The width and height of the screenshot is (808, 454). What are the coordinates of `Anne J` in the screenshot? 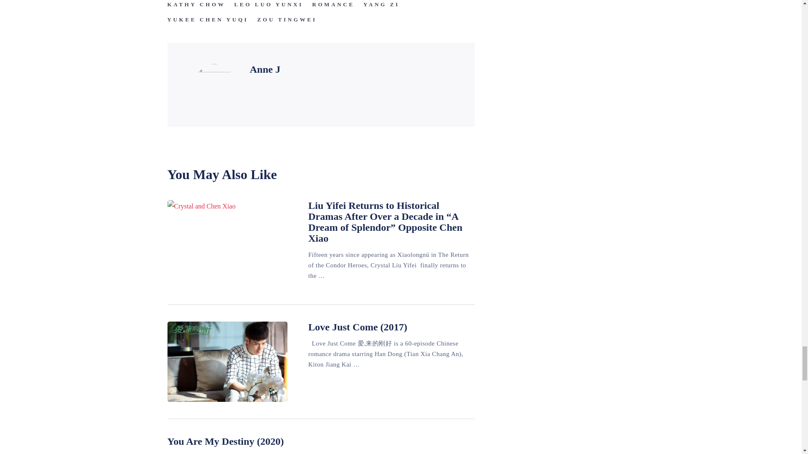 It's located at (265, 69).